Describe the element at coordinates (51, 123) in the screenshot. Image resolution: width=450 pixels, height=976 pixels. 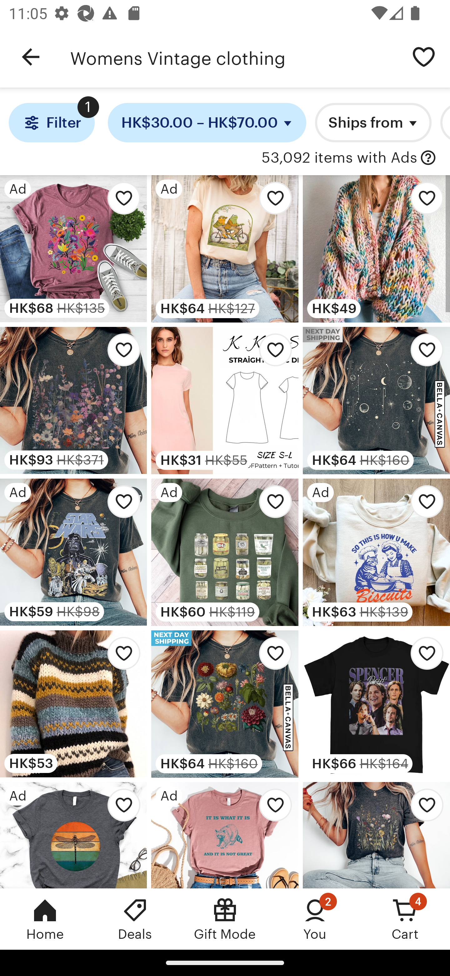
I see `Filter` at that location.